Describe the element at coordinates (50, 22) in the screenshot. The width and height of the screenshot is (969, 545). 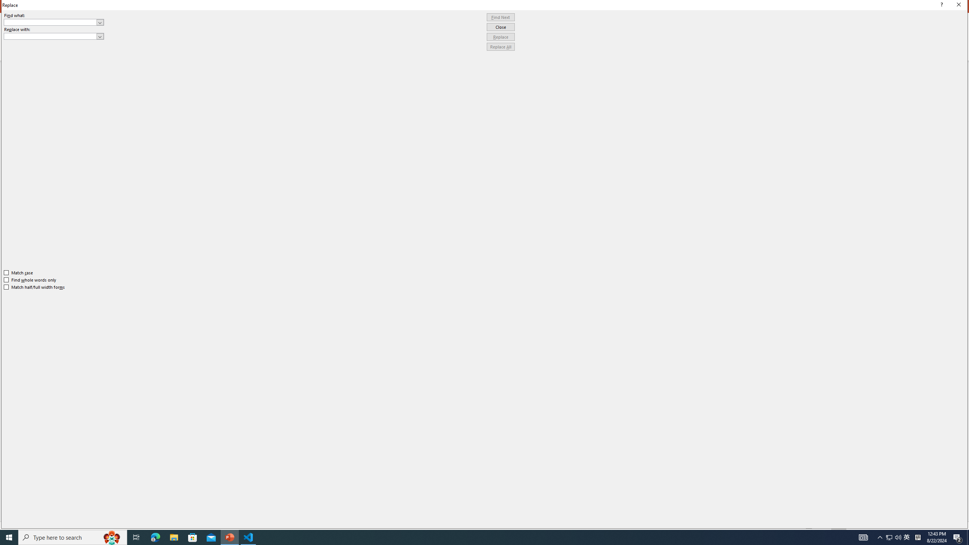
I see `Find what` at that location.